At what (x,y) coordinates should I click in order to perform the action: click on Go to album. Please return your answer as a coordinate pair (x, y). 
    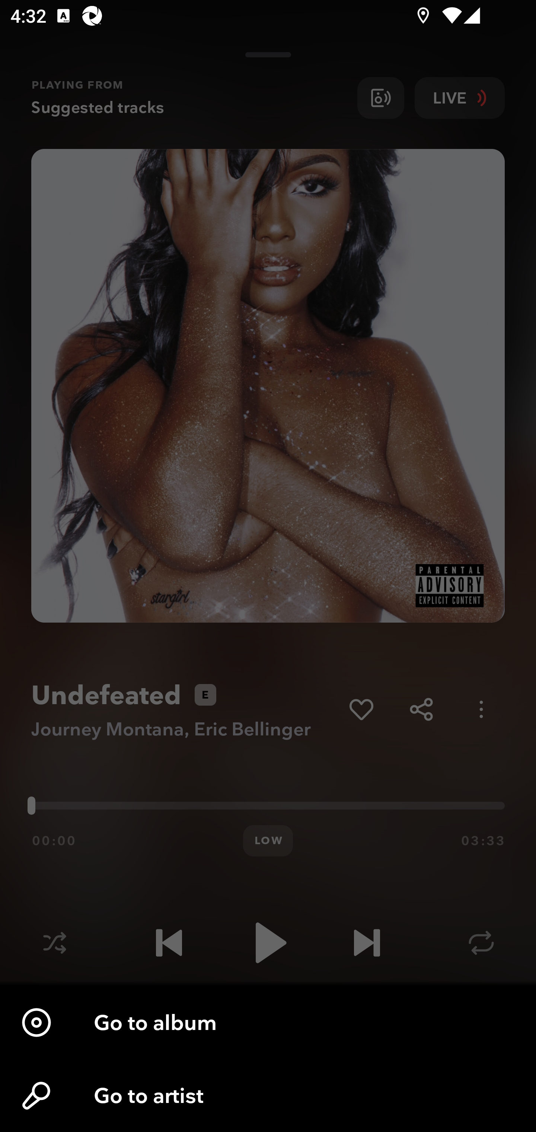
    Looking at the image, I should click on (268, 1023).